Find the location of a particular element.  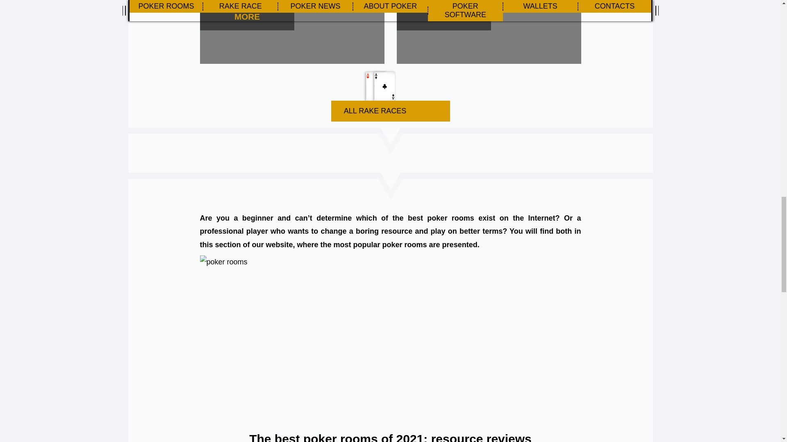

MORE is located at coordinates (241, 15).